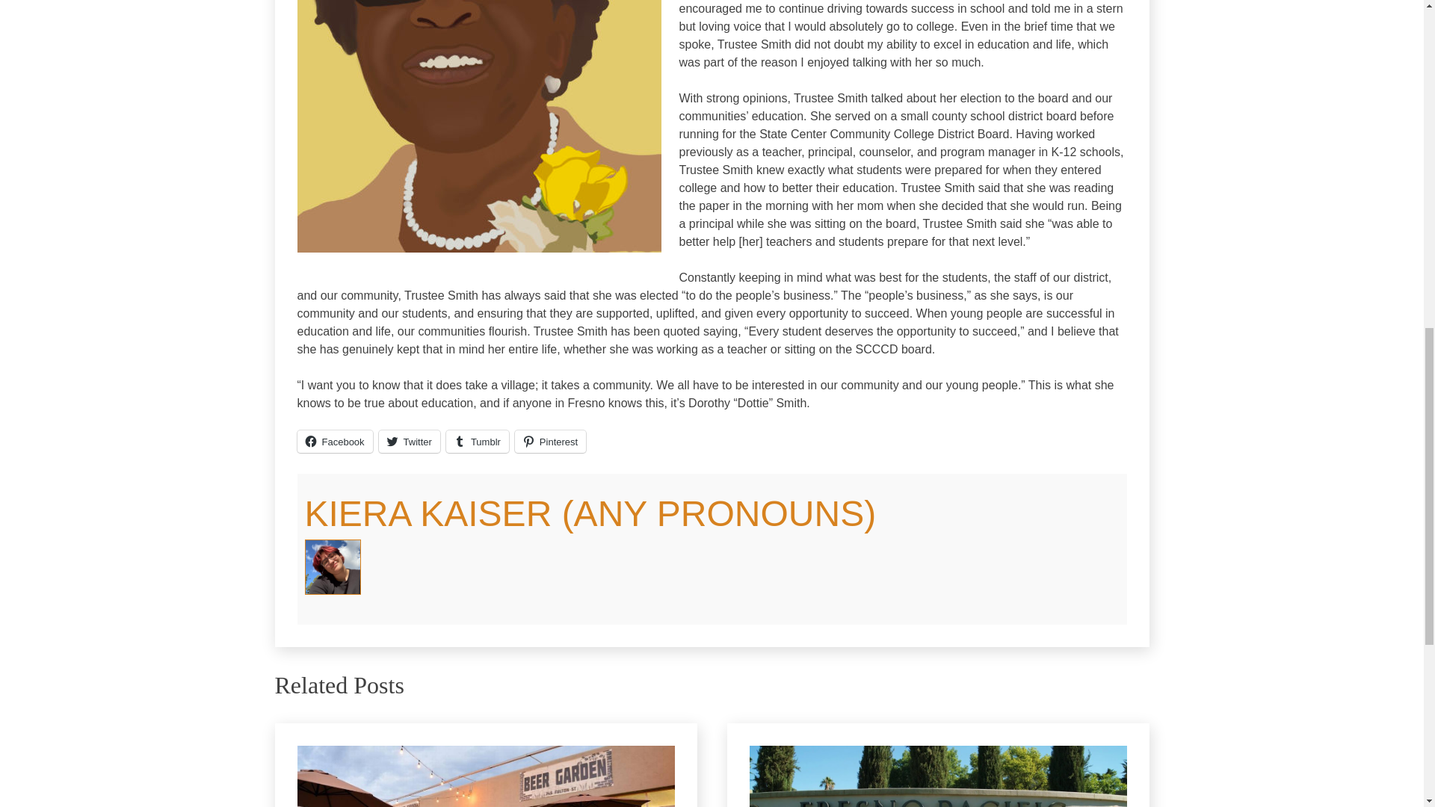 The height and width of the screenshot is (807, 1435). Describe the element at coordinates (410, 441) in the screenshot. I see `Click to share on Twitter` at that location.